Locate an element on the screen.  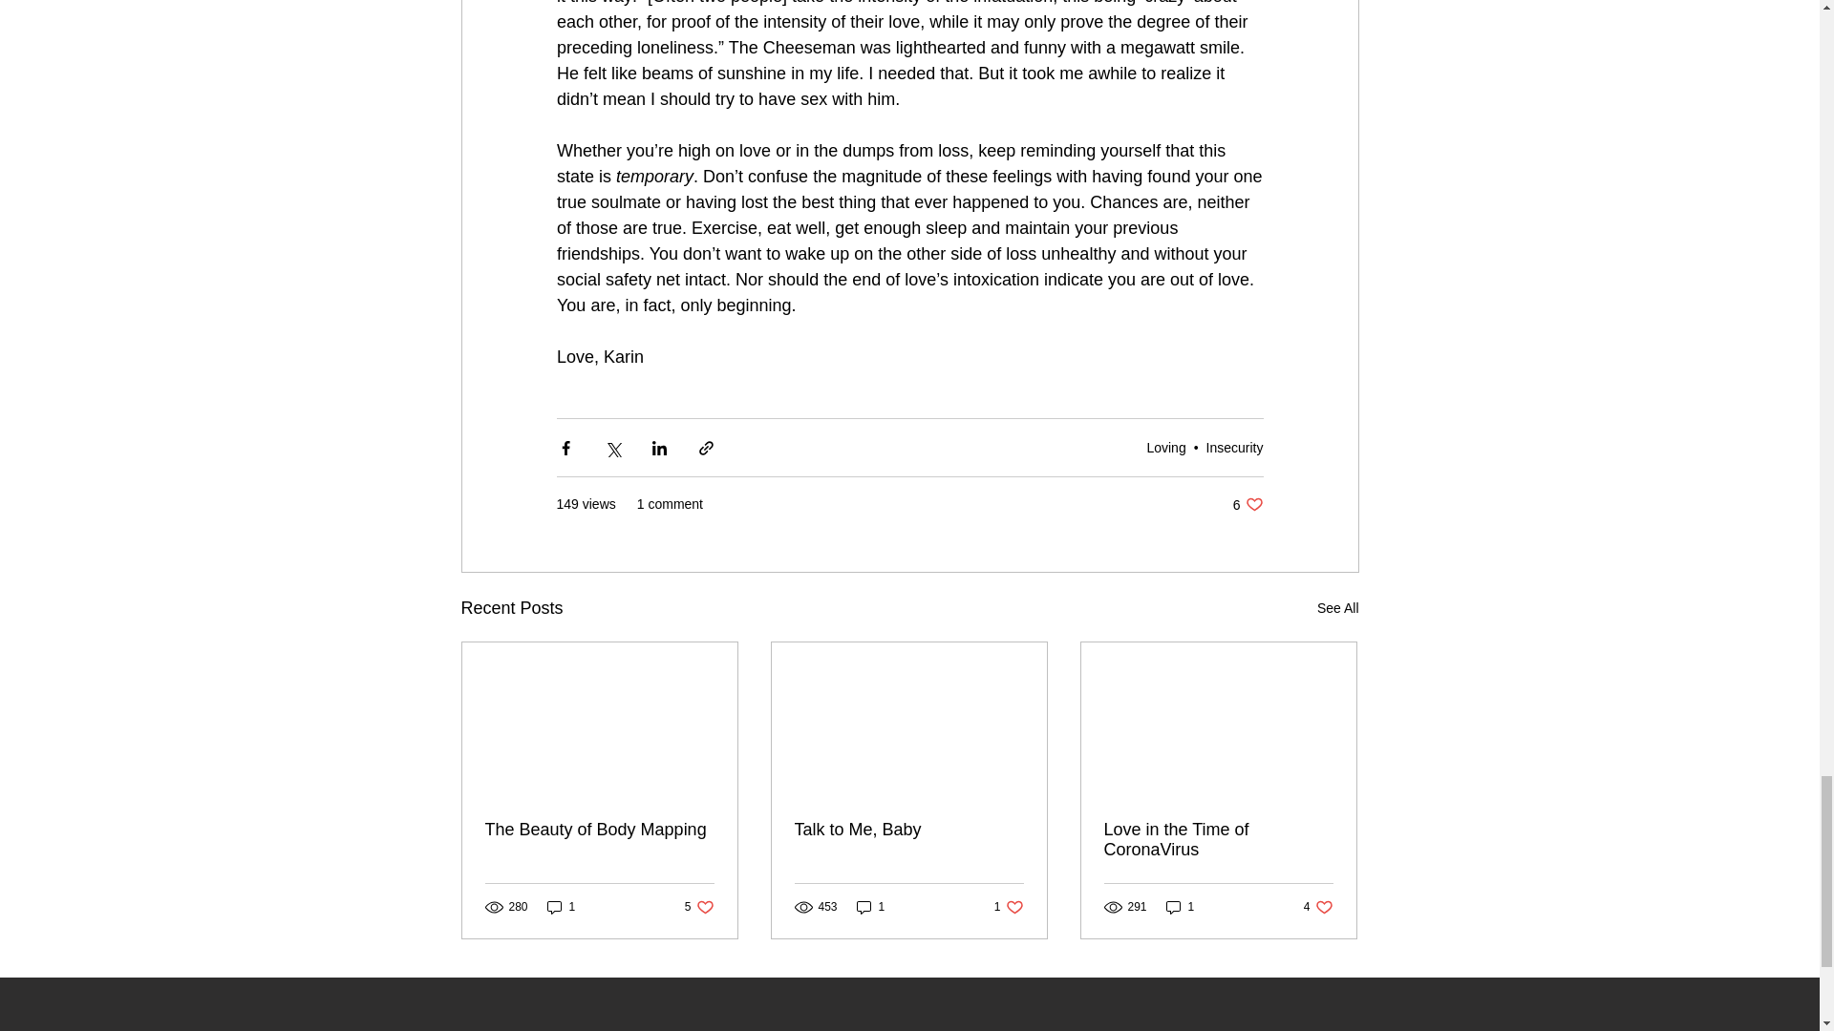
1 is located at coordinates (699, 906).